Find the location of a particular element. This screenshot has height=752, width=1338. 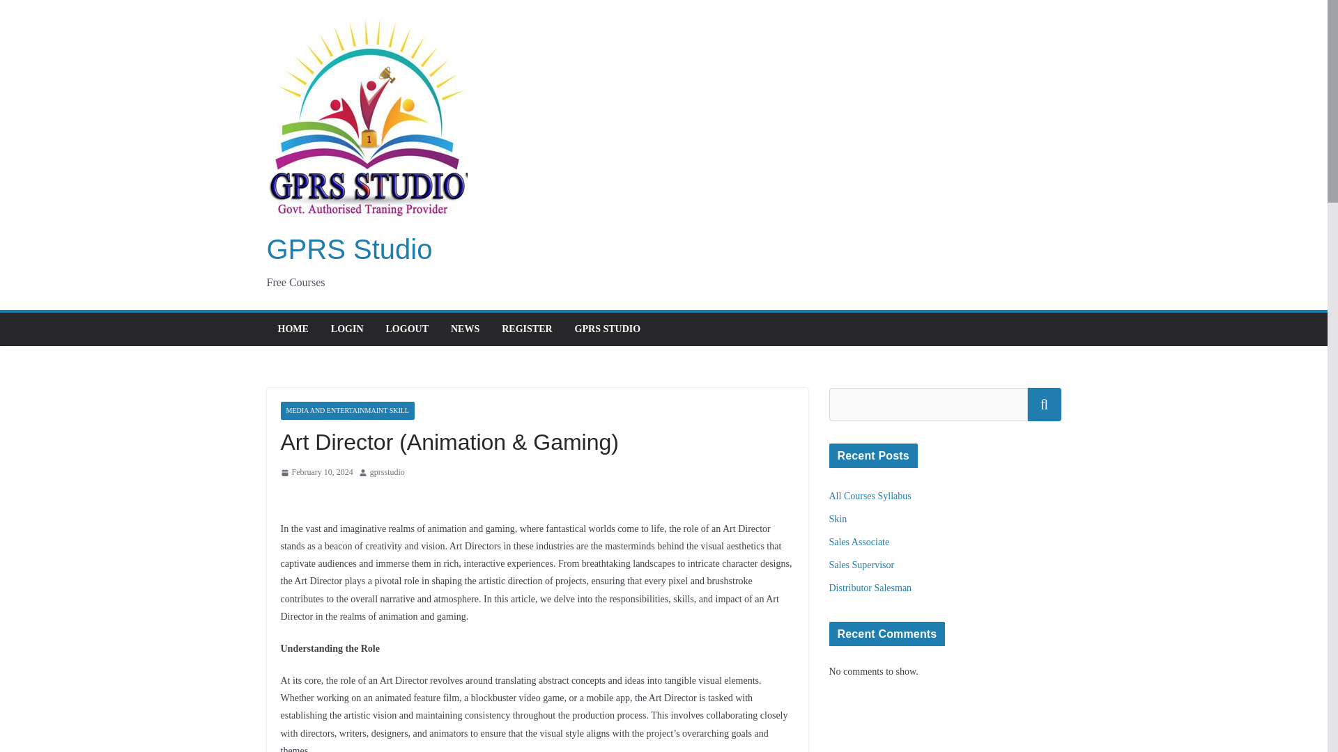

February 10, 2024 is located at coordinates (316, 473).